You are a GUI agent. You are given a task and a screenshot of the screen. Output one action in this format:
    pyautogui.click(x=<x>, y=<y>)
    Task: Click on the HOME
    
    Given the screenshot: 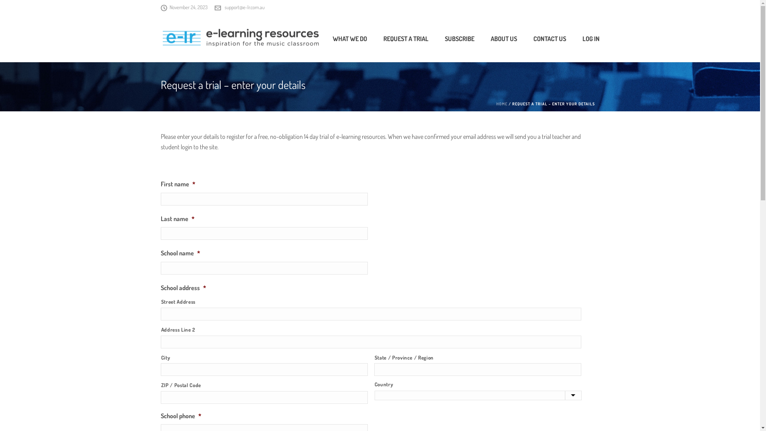 What is the action you would take?
    pyautogui.click(x=502, y=104)
    